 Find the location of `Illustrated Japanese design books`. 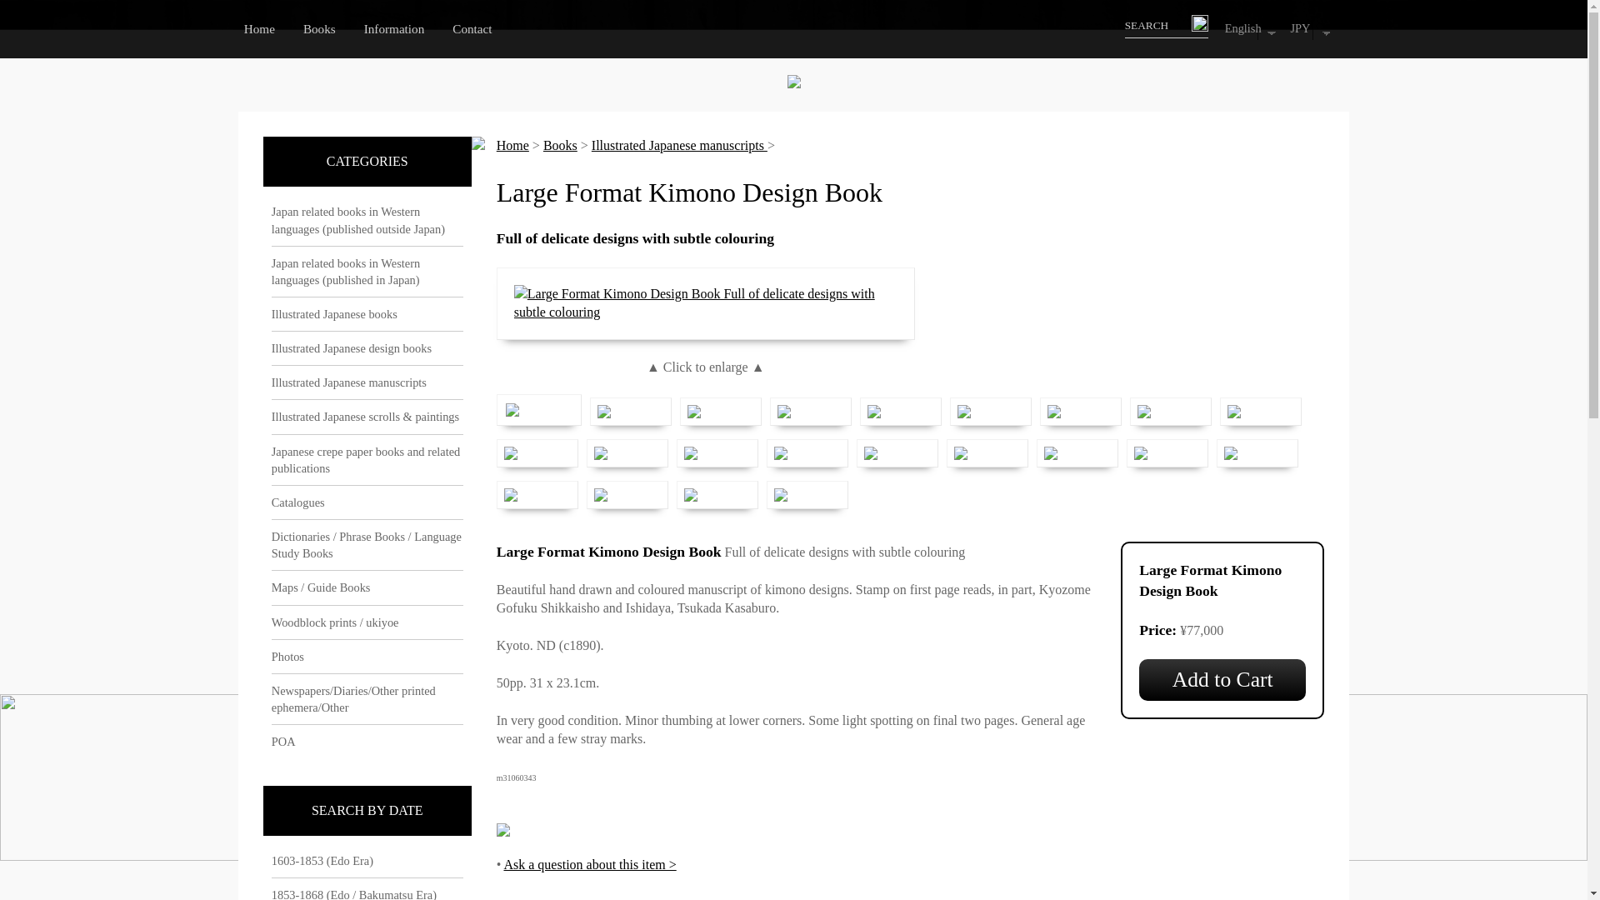

Illustrated Japanese design books is located at coordinates (367, 348).